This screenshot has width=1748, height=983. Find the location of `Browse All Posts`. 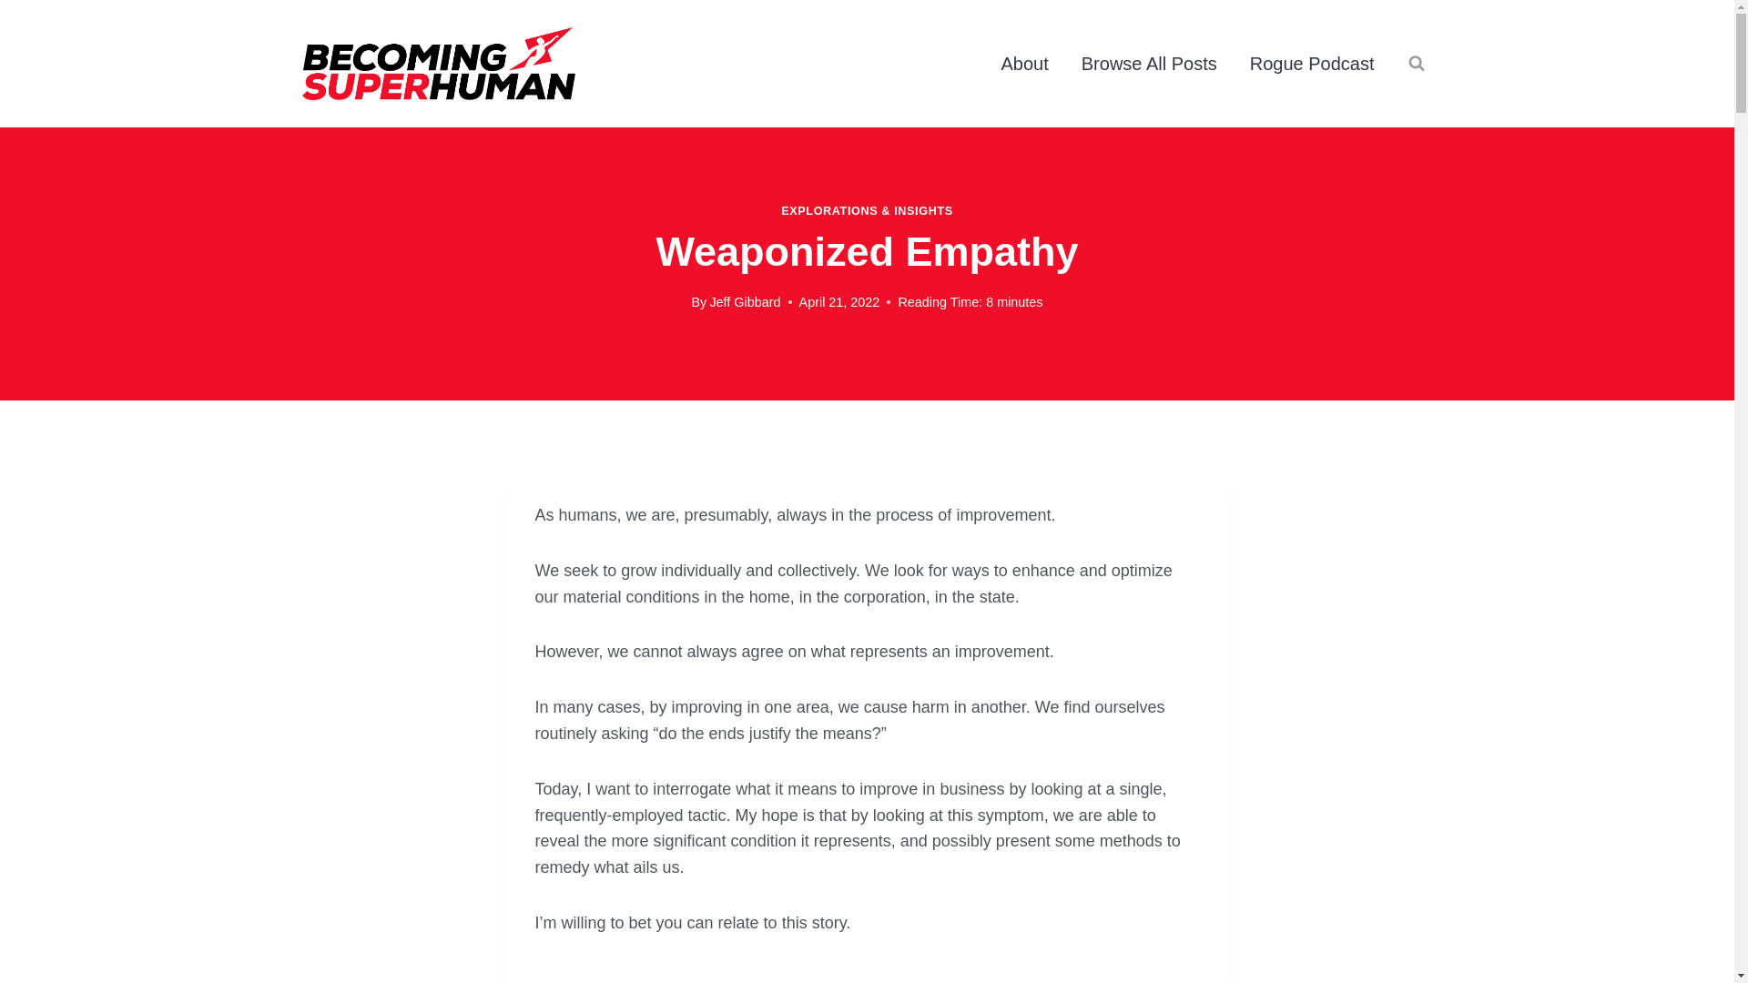

Browse All Posts is located at coordinates (1149, 64).